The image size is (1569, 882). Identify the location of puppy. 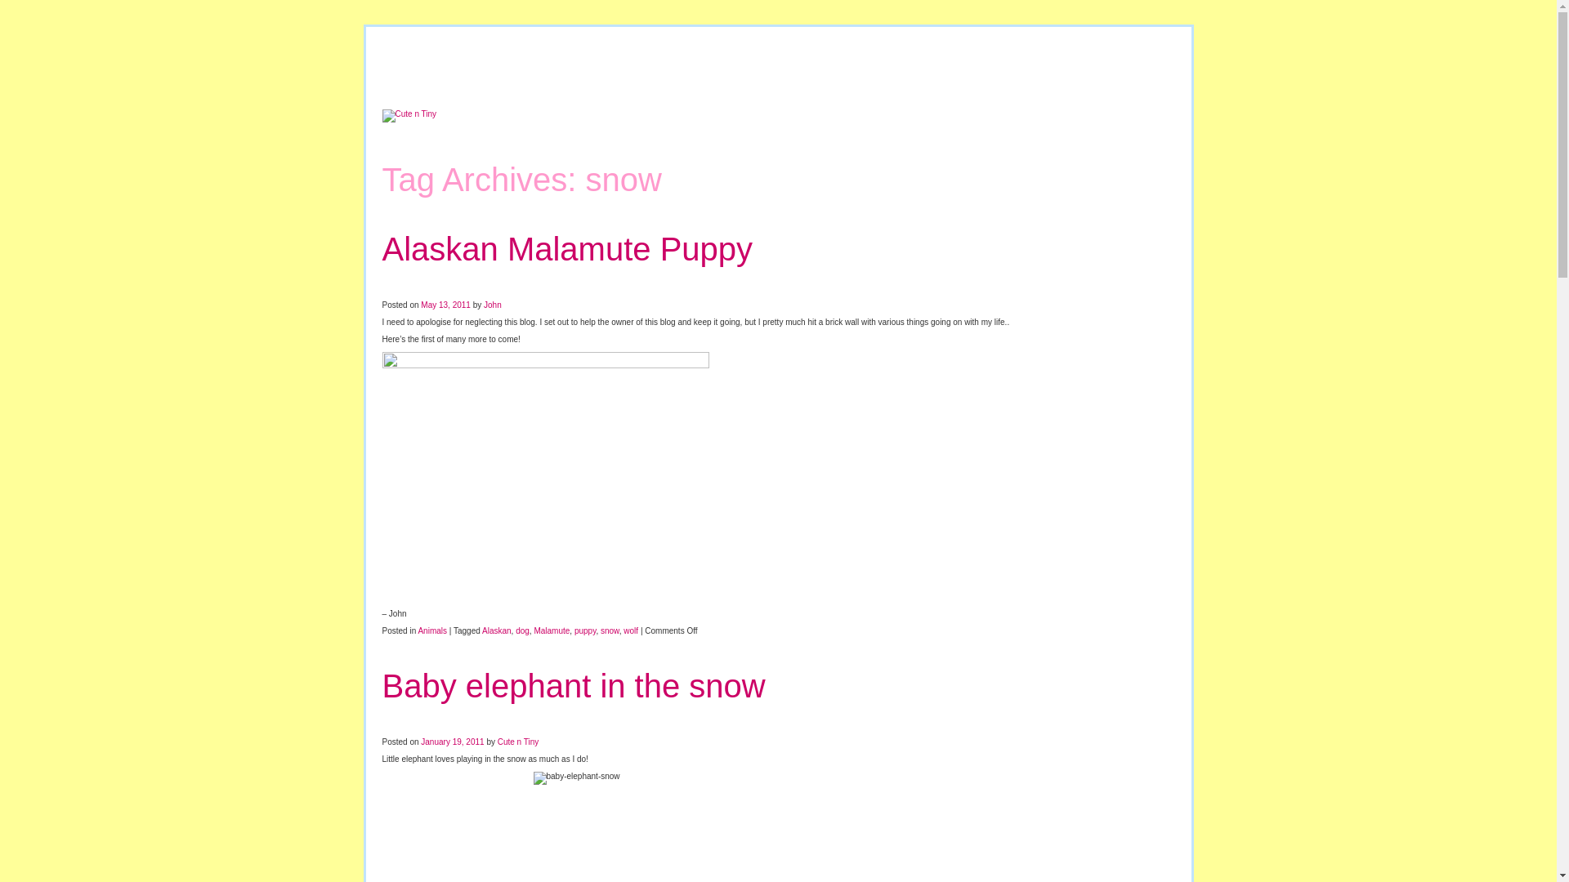
(585, 630).